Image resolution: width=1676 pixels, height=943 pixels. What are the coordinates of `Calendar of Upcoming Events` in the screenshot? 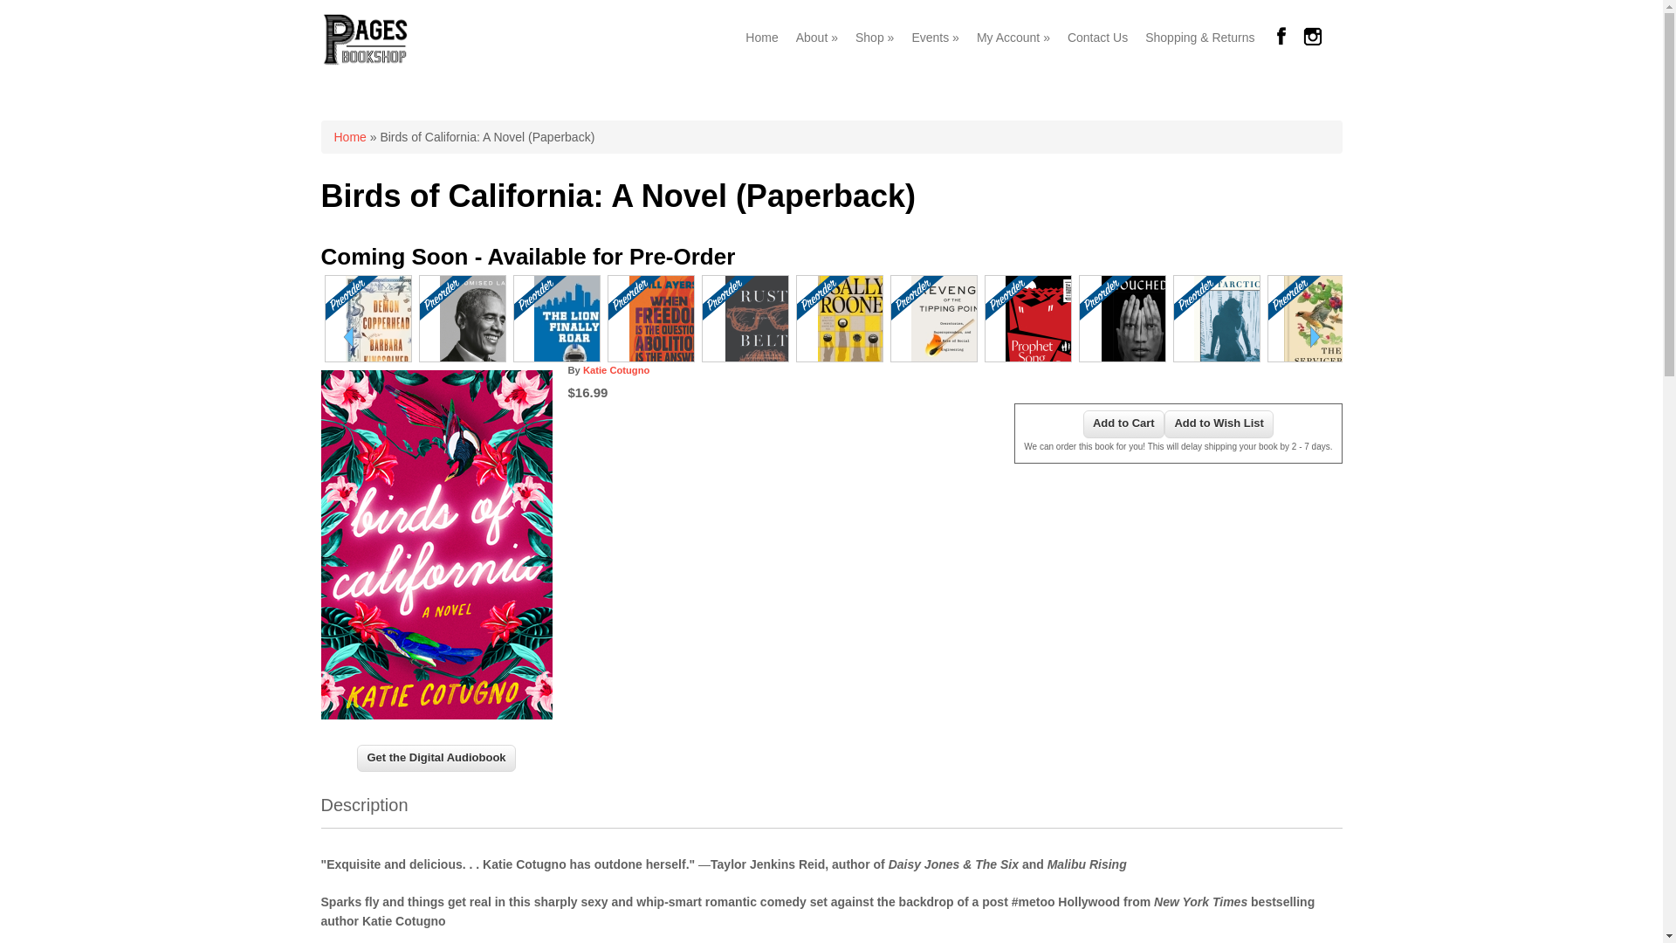 It's located at (936, 37).